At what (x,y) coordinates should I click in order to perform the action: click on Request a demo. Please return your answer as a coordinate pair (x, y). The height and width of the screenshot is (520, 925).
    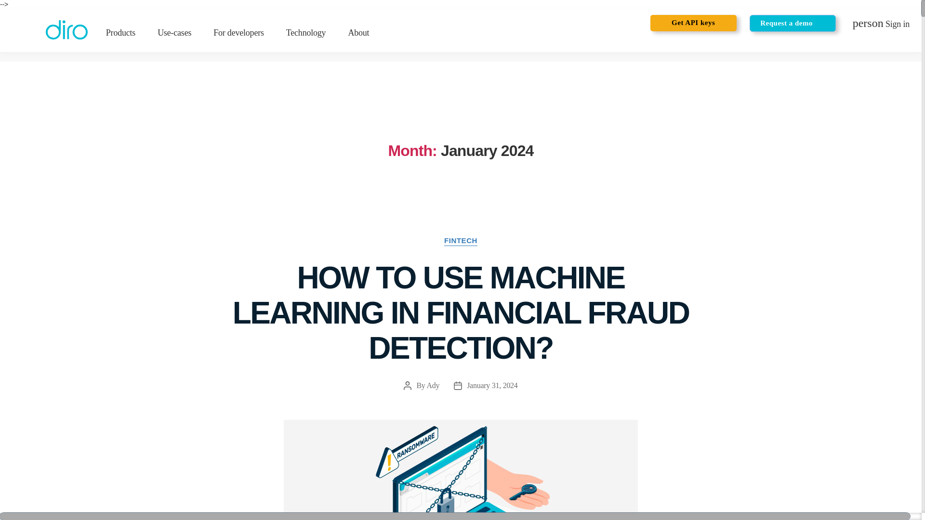
    Looking at the image, I should click on (786, 23).